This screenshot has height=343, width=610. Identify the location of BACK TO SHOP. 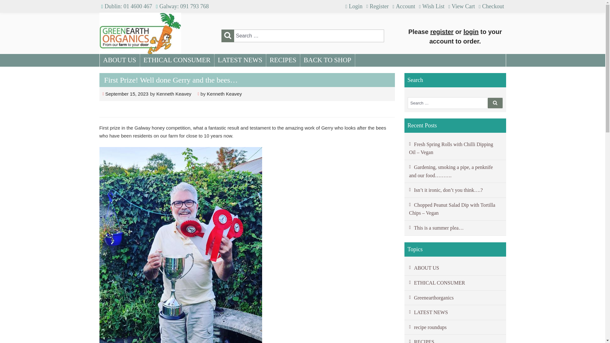
(327, 60).